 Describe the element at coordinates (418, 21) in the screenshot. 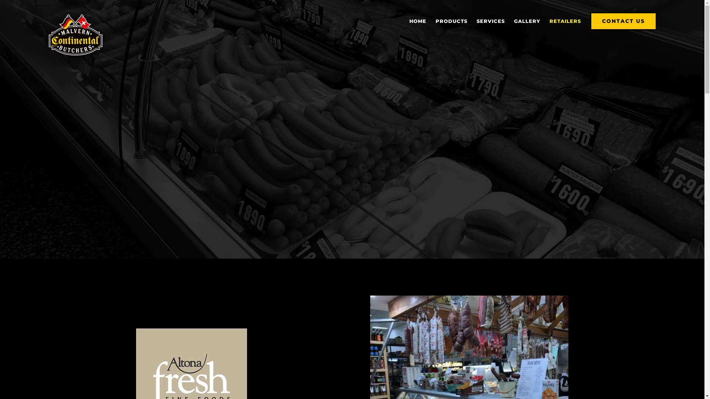

I see `HOME` at that location.